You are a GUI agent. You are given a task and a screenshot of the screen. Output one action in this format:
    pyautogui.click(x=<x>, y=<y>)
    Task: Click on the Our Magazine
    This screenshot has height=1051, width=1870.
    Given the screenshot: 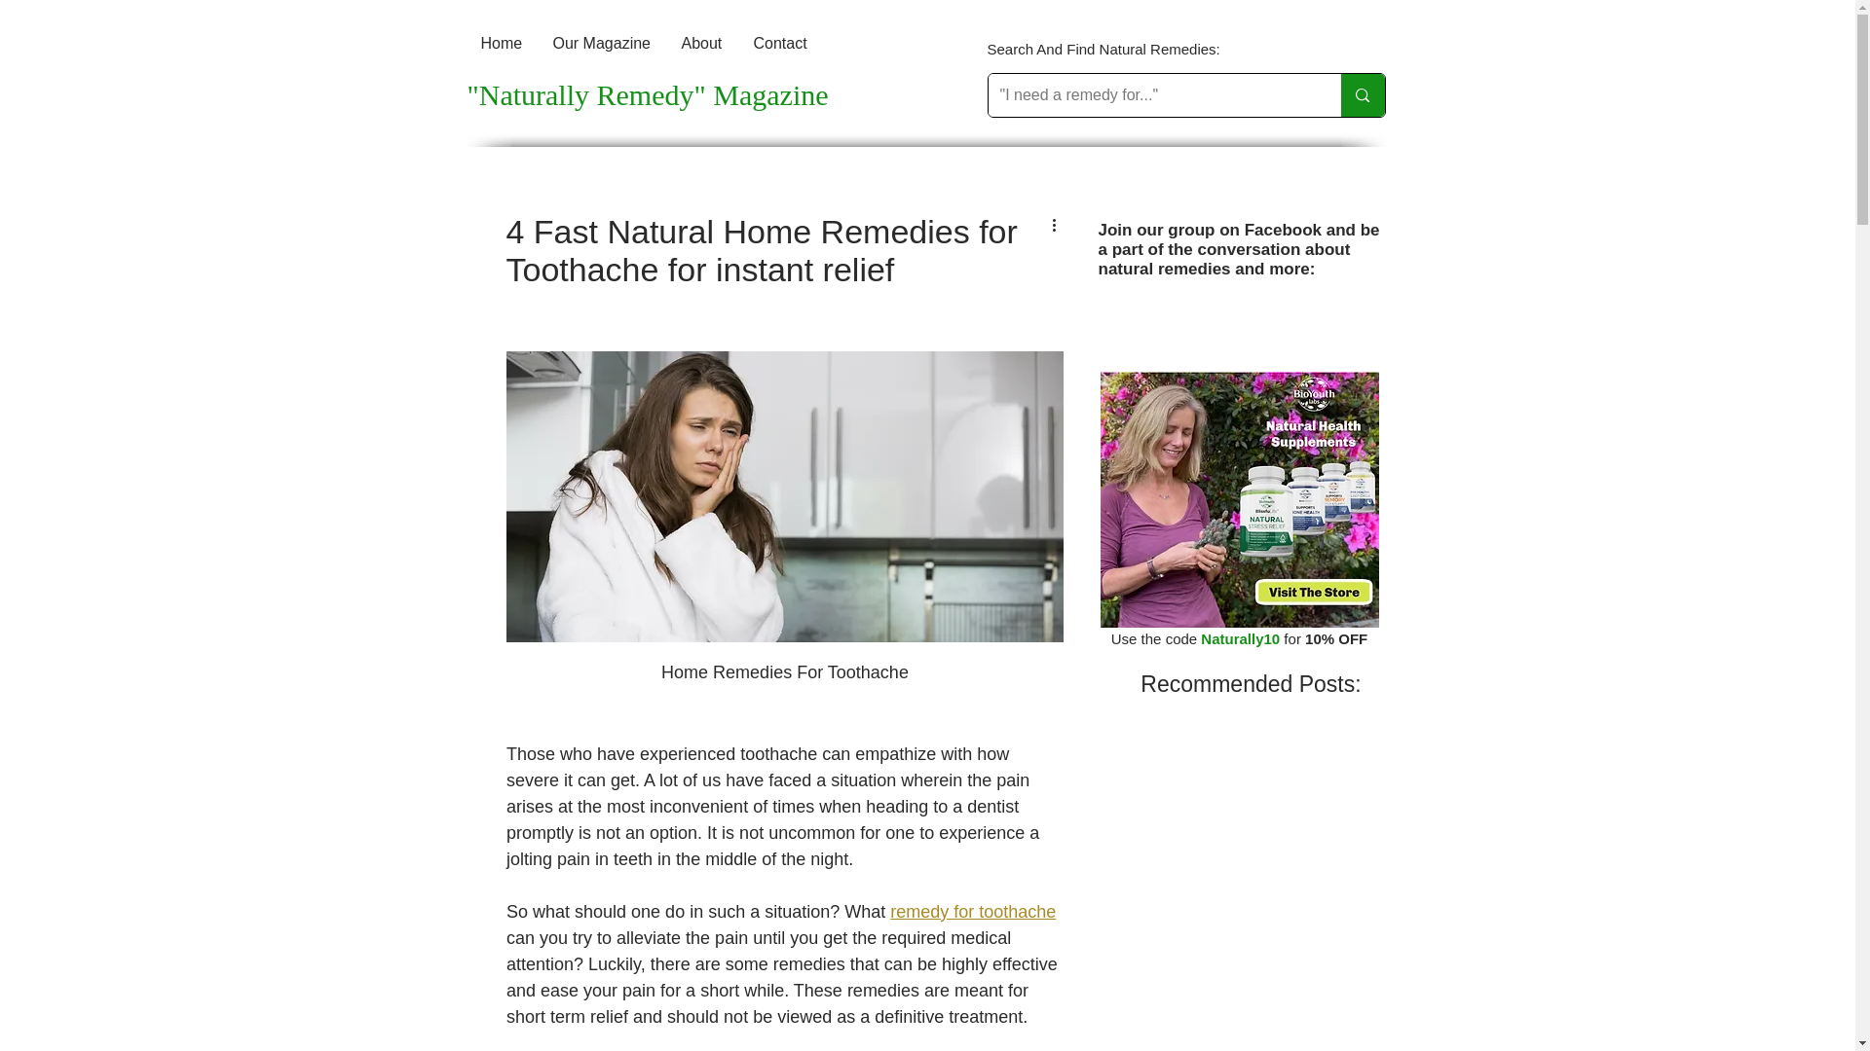 What is the action you would take?
    pyautogui.click(x=604, y=43)
    